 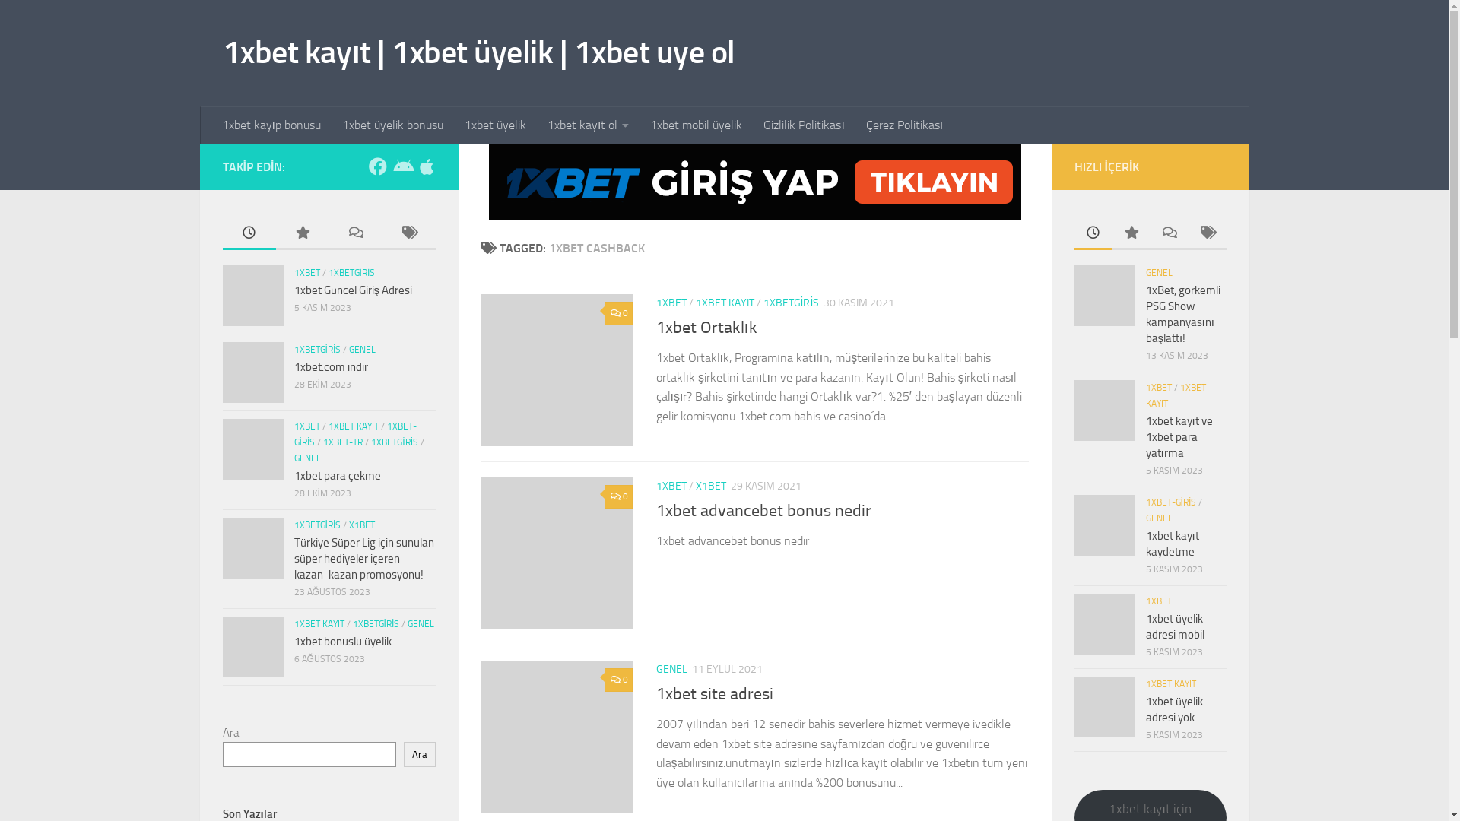 What do you see at coordinates (343, 442) in the screenshot?
I see `1XBET-TR` at bounding box center [343, 442].